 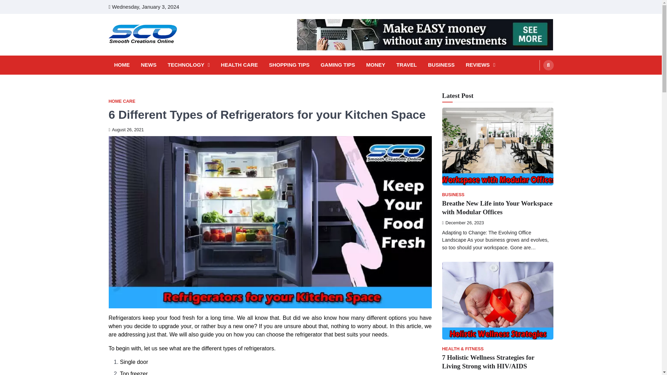 I want to click on December 26, 2023, so click(x=463, y=223).